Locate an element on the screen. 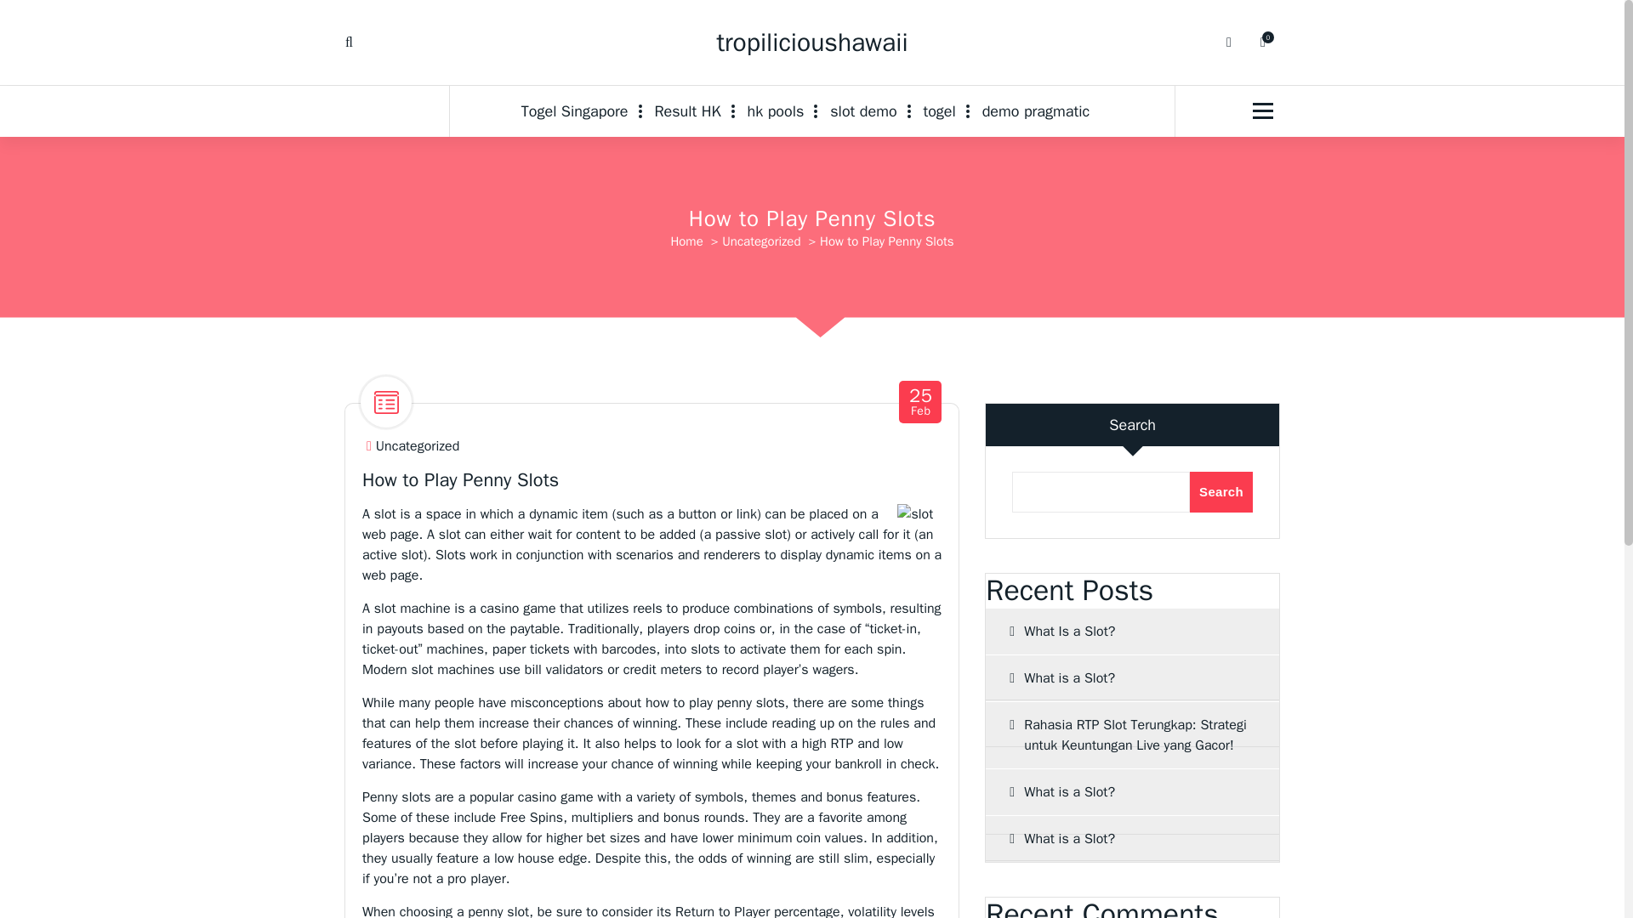  demo pragmatic is located at coordinates (1036, 110).